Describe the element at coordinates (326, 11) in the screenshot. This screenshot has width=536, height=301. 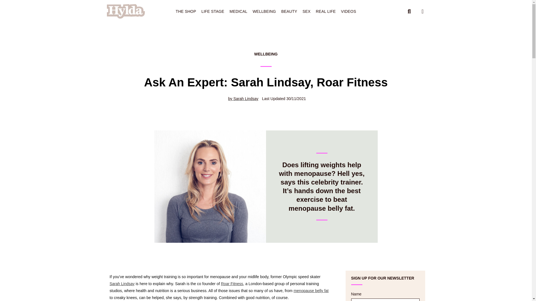
I see `REAL LIFE` at that location.